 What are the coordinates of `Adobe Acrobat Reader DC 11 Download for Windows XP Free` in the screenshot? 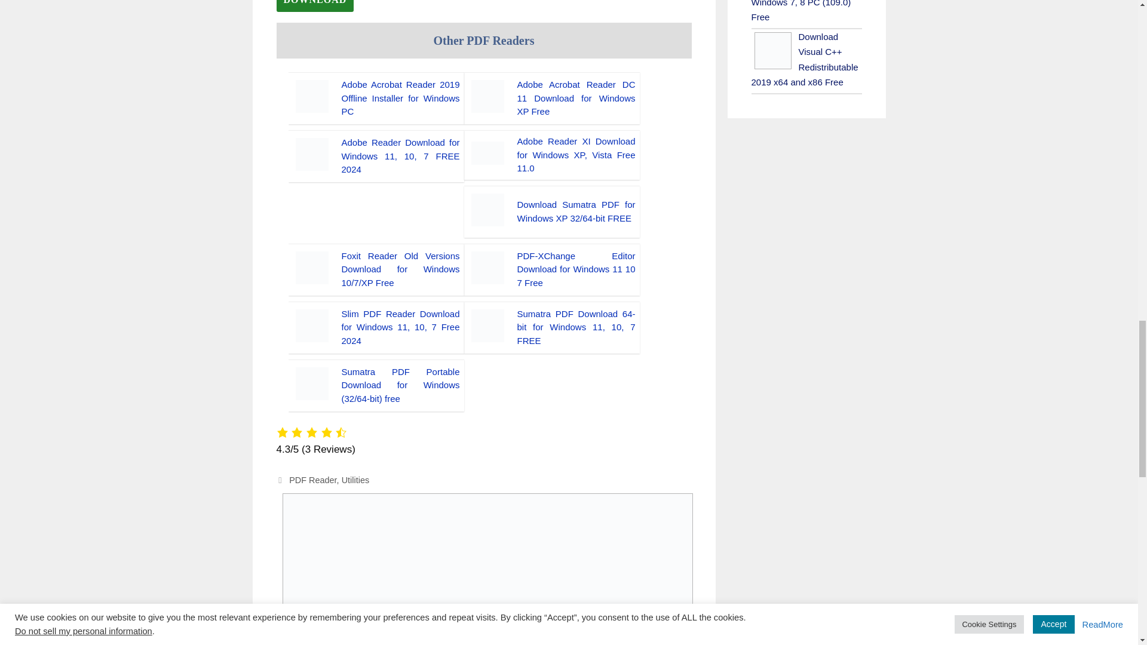 It's located at (576, 98).